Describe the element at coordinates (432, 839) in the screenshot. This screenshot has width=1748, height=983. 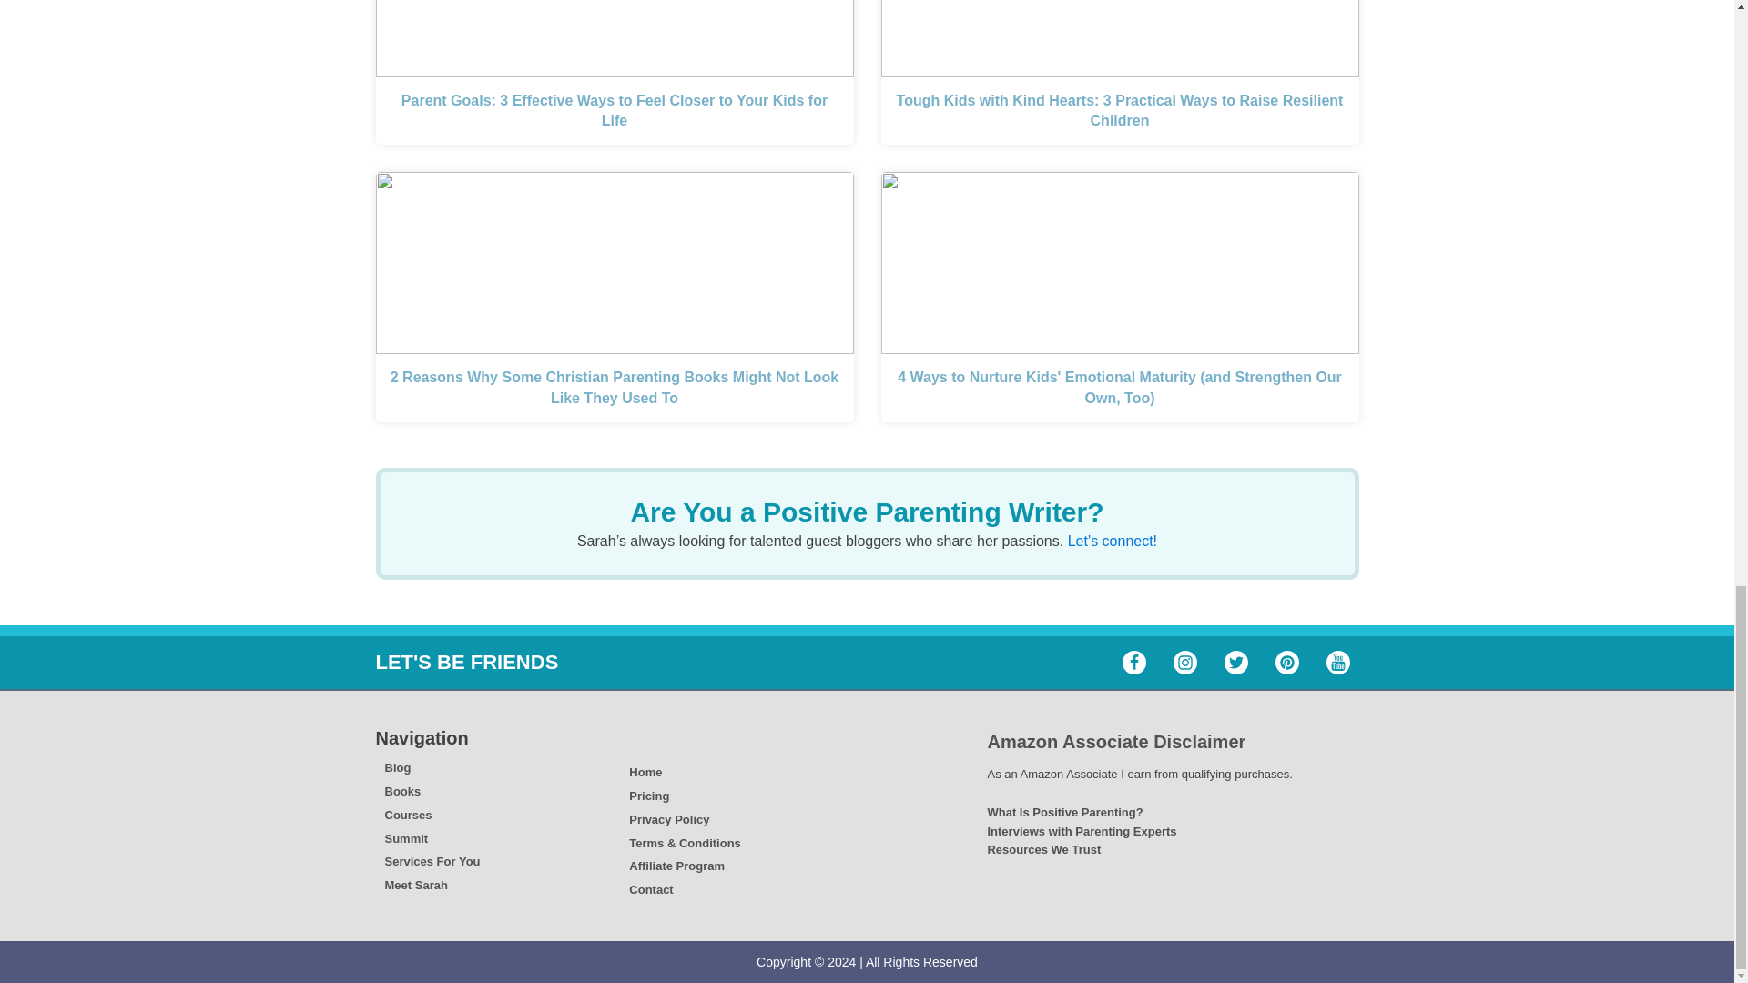
I see `Summit` at that location.